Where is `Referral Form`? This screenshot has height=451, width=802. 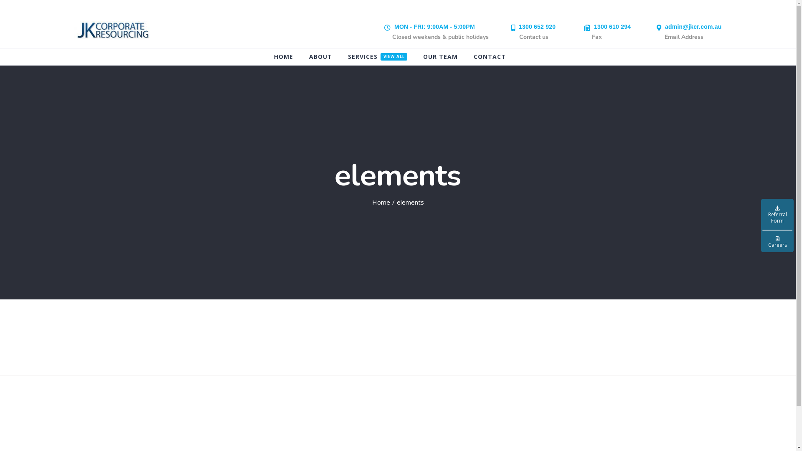 Referral Form is located at coordinates (777, 214).